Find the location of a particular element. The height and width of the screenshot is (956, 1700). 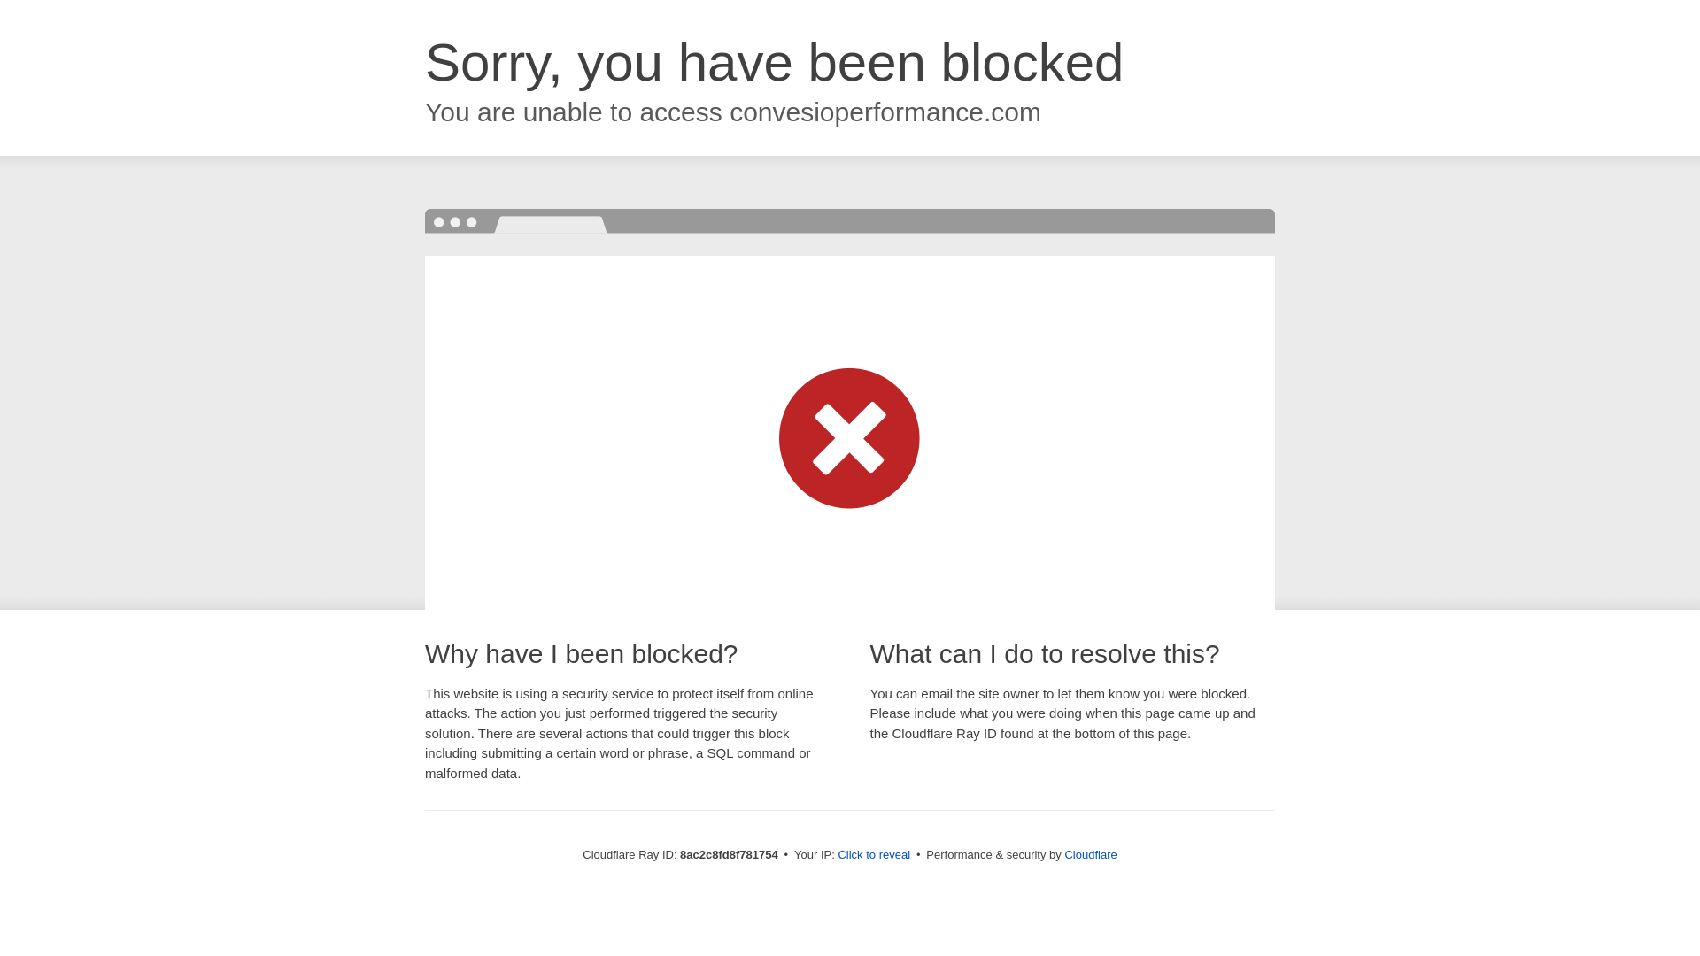

Click to reveal is located at coordinates (873, 855).